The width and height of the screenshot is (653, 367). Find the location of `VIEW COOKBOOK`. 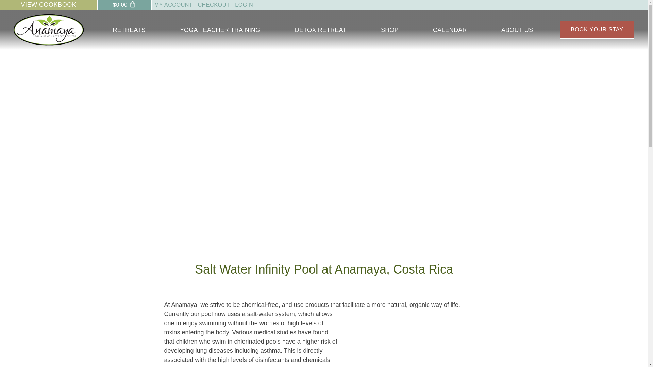

VIEW COOKBOOK is located at coordinates (48, 5).